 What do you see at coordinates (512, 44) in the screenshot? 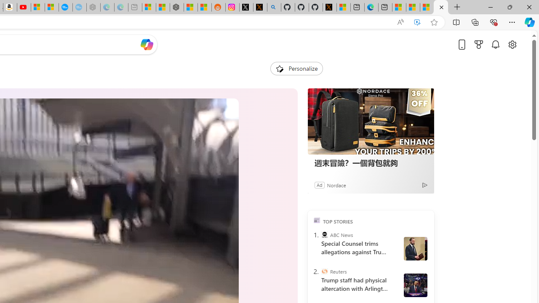
I see `Open settings` at bounding box center [512, 44].